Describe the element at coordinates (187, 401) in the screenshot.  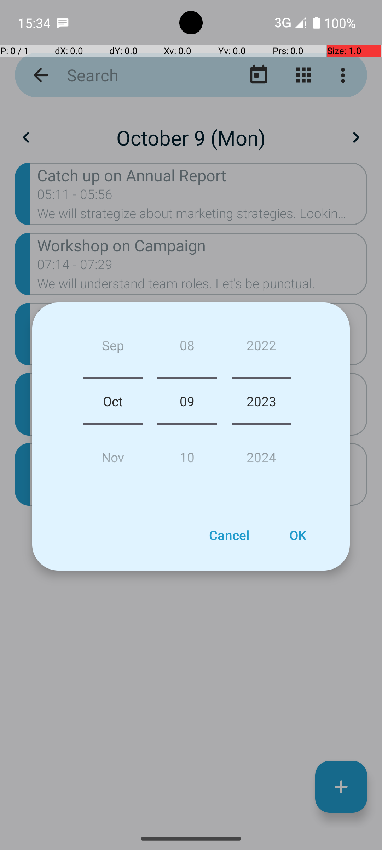
I see `09` at that location.